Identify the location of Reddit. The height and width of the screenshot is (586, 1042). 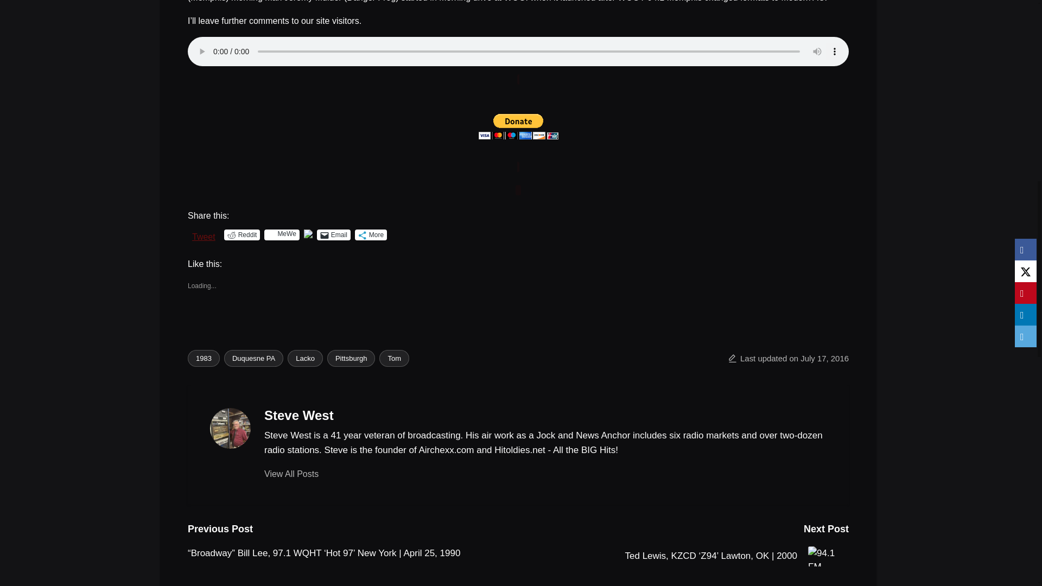
(242, 234).